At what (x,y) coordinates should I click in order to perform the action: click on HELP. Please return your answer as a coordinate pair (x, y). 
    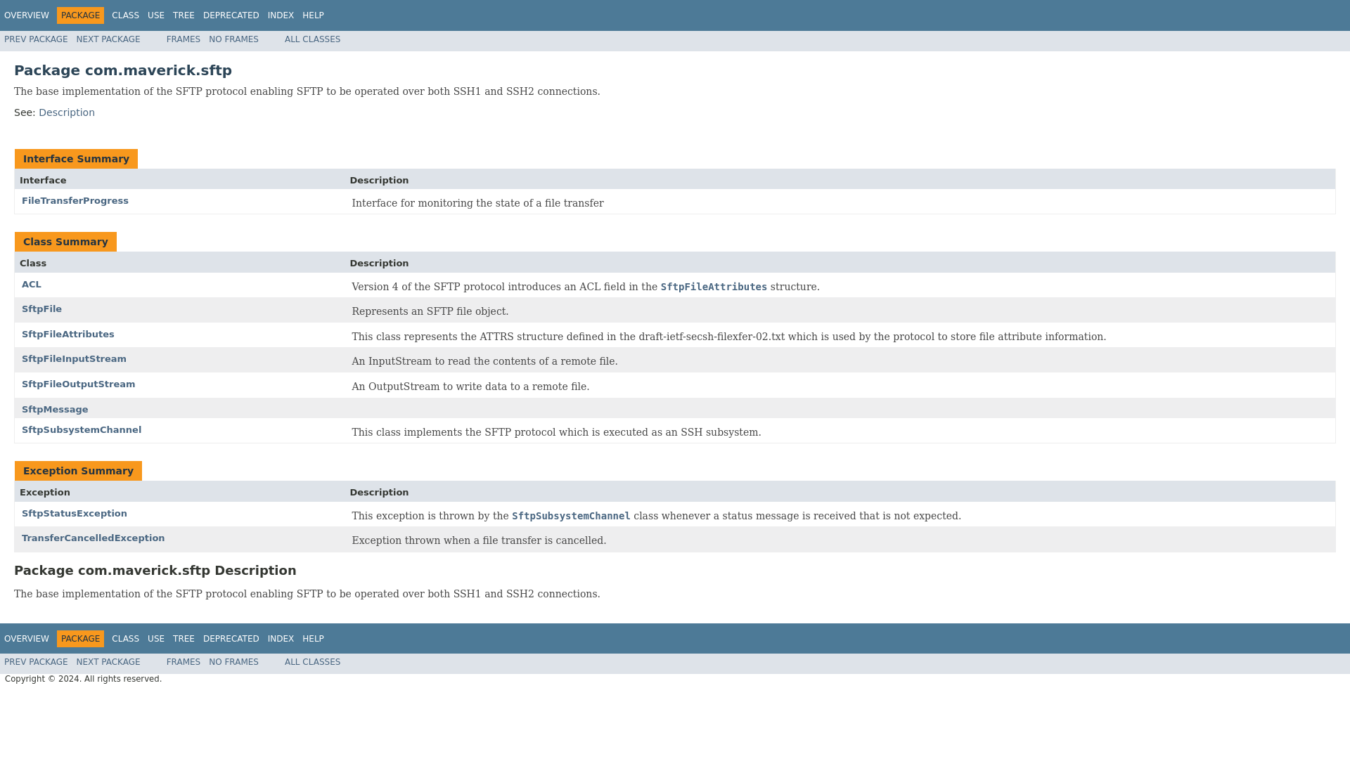
    Looking at the image, I should click on (313, 638).